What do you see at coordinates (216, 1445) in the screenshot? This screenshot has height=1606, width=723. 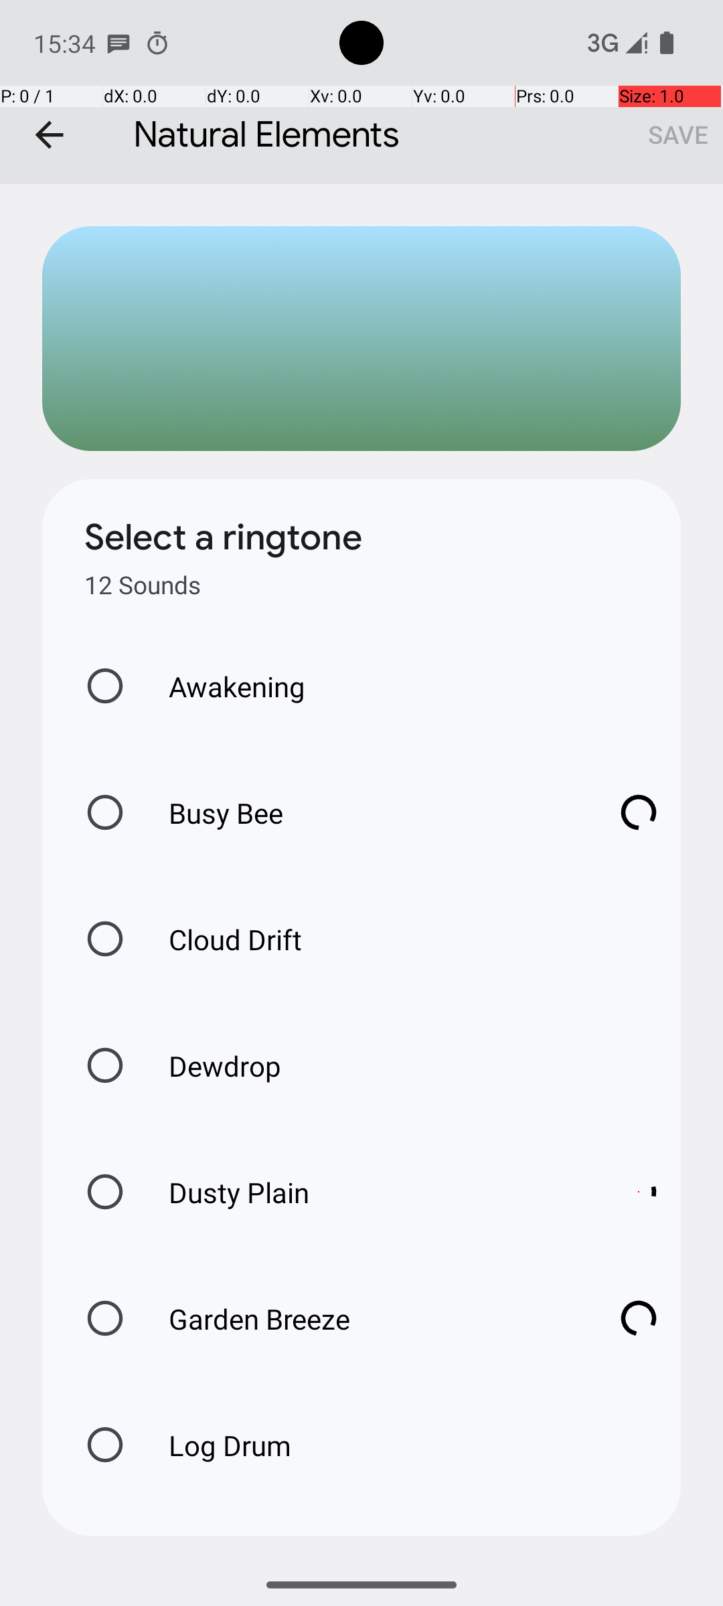 I see `Log Drum` at bounding box center [216, 1445].